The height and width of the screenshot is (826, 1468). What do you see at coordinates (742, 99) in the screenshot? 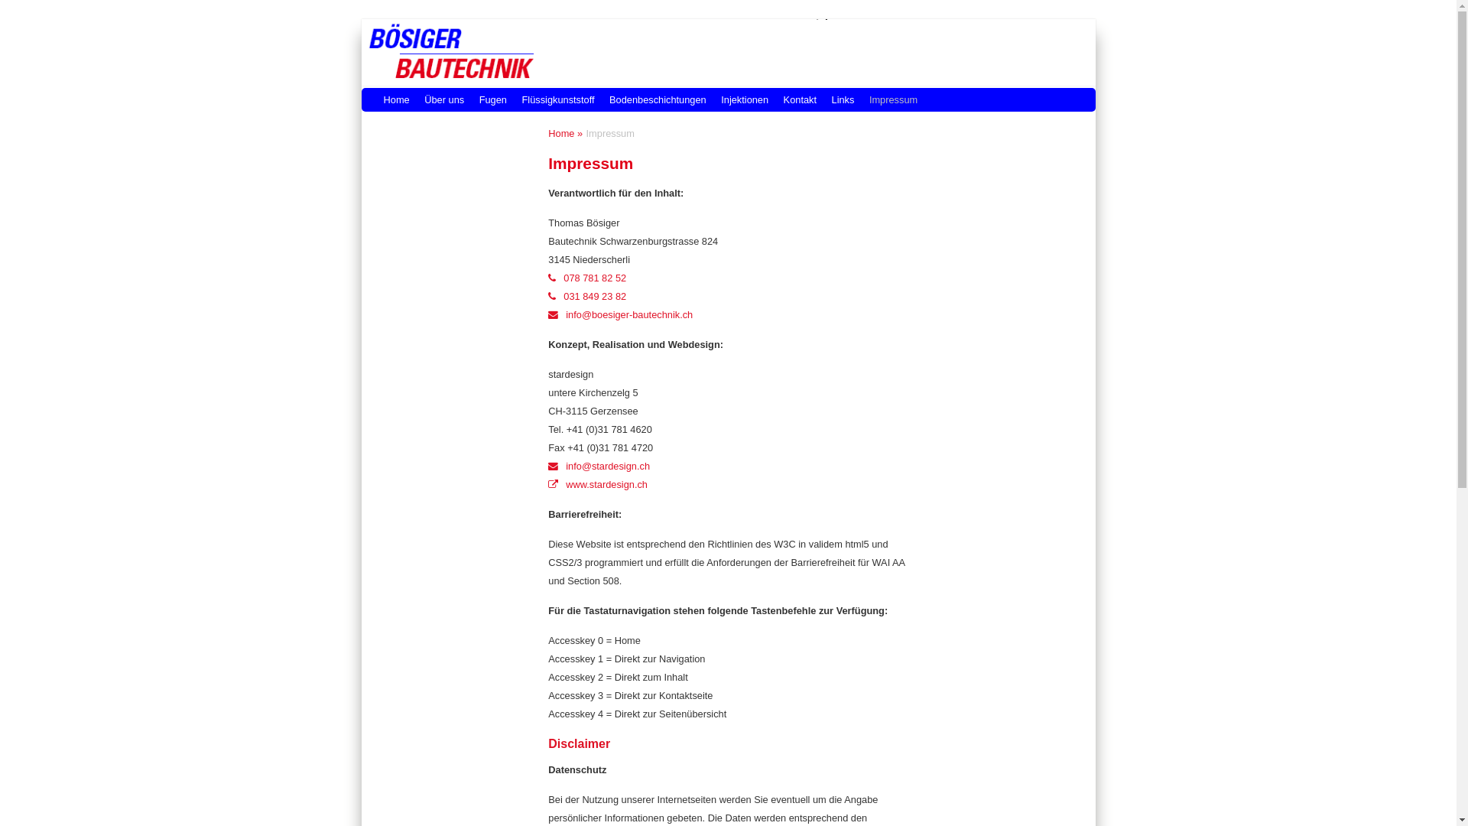
I see `Injektionen` at bounding box center [742, 99].